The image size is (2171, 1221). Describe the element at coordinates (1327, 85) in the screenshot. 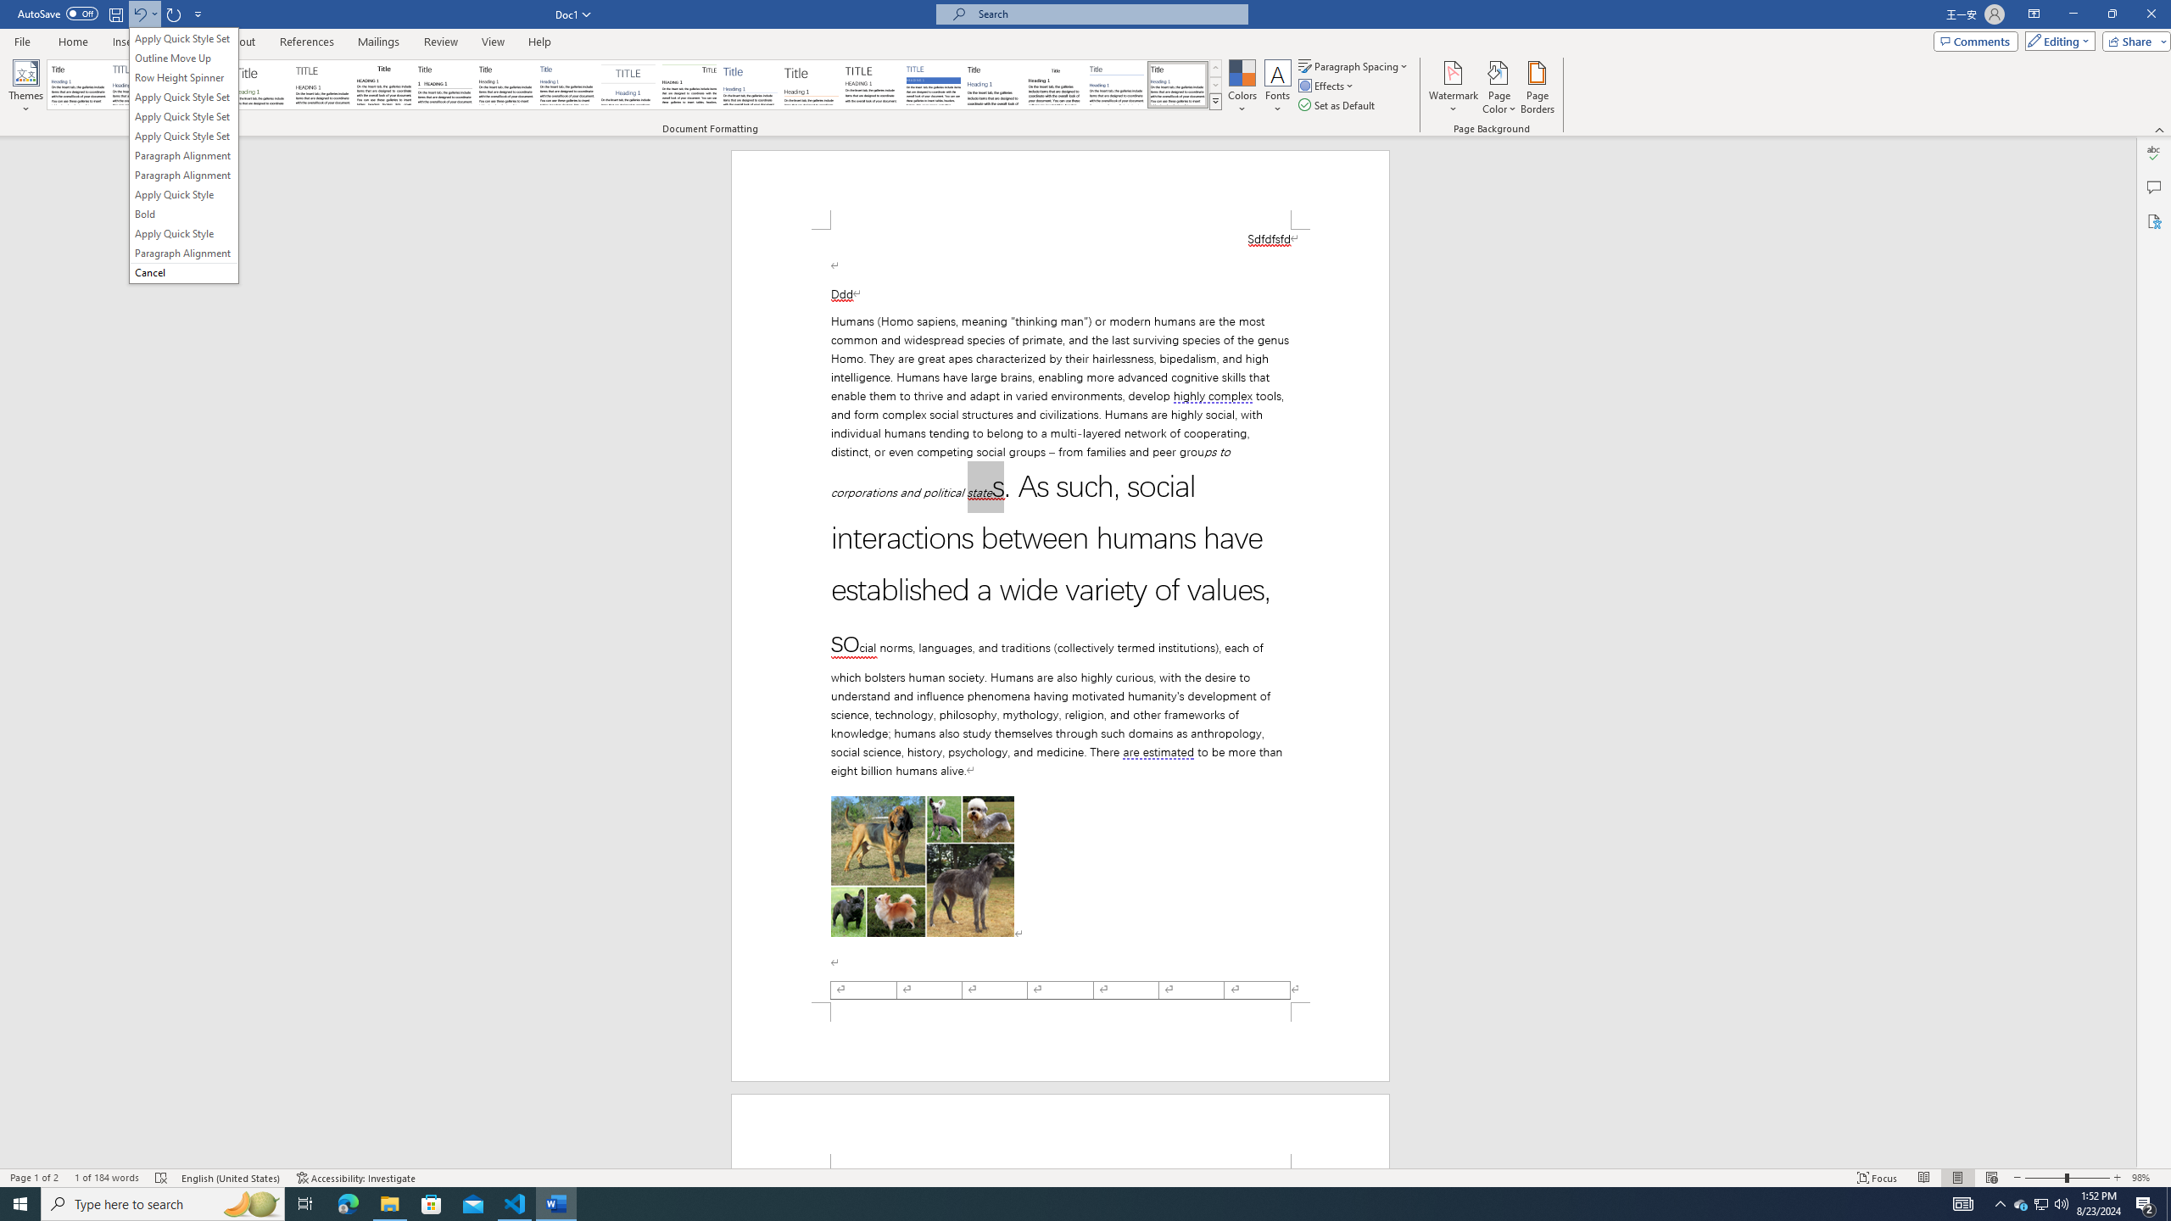

I see `Effects` at that location.